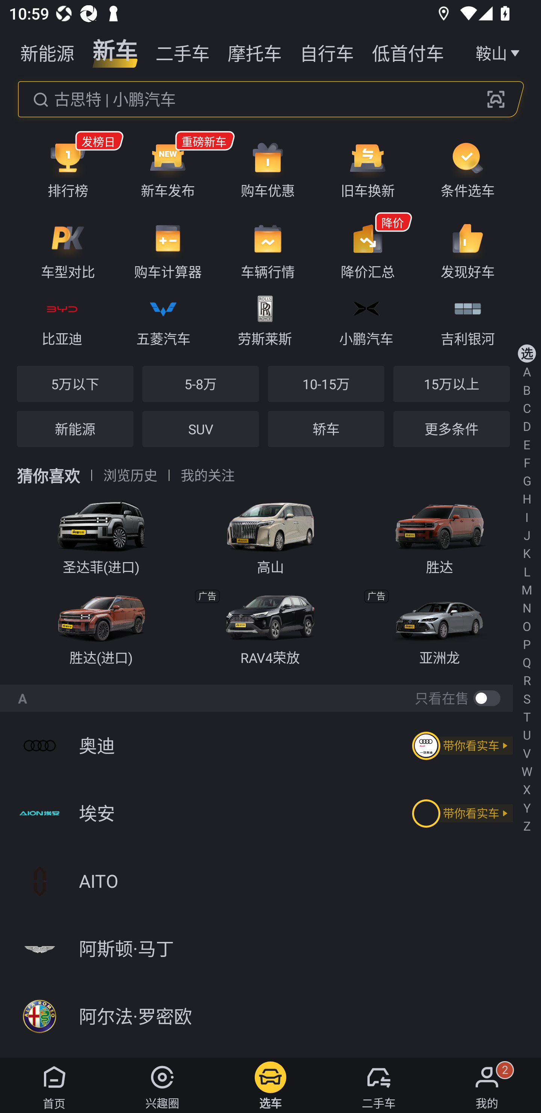 Image resolution: width=541 pixels, height=1113 pixels. Describe the element at coordinates (255, 52) in the screenshot. I see `摩托车` at that location.